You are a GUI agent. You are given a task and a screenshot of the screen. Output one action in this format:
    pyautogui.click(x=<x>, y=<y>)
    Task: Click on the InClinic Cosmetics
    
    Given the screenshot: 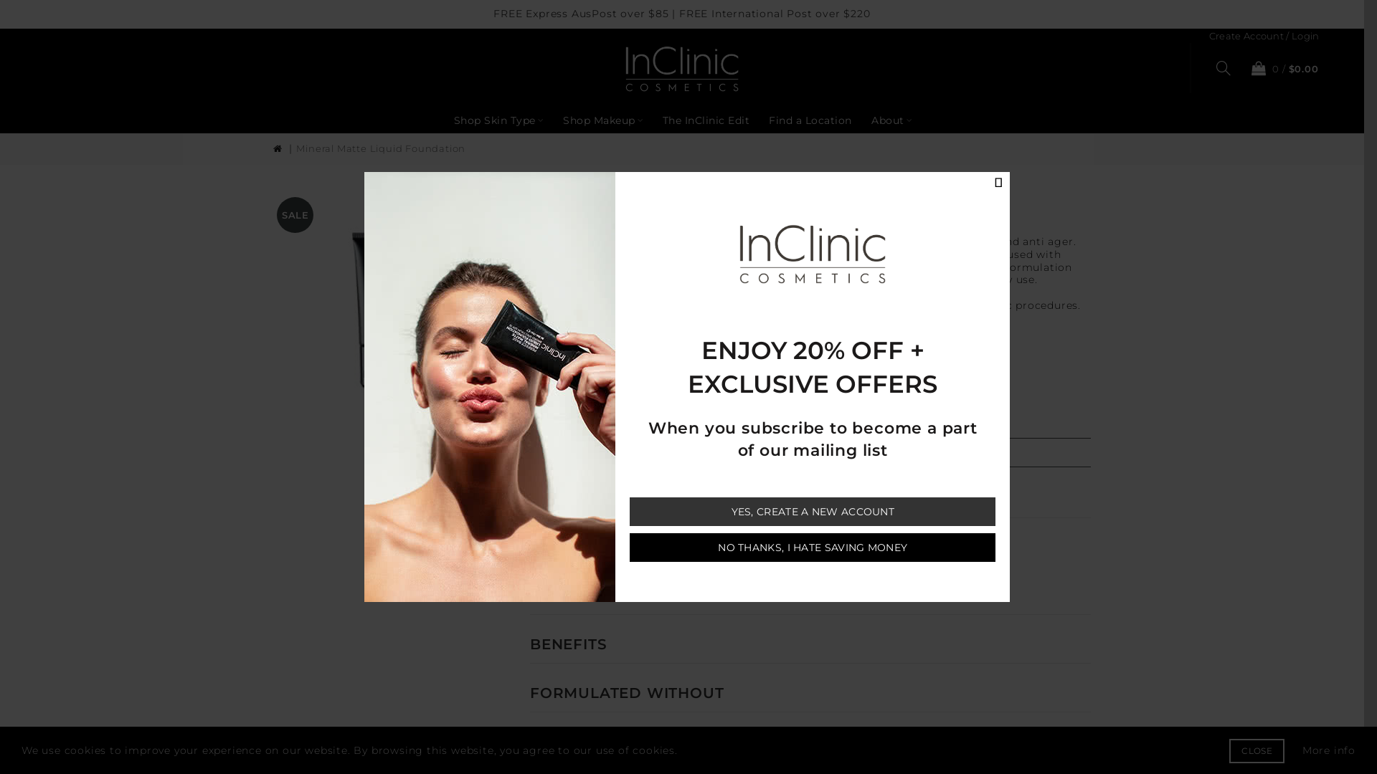 What is the action you would take?
    pyautogui.click(x=681, y=69)
    